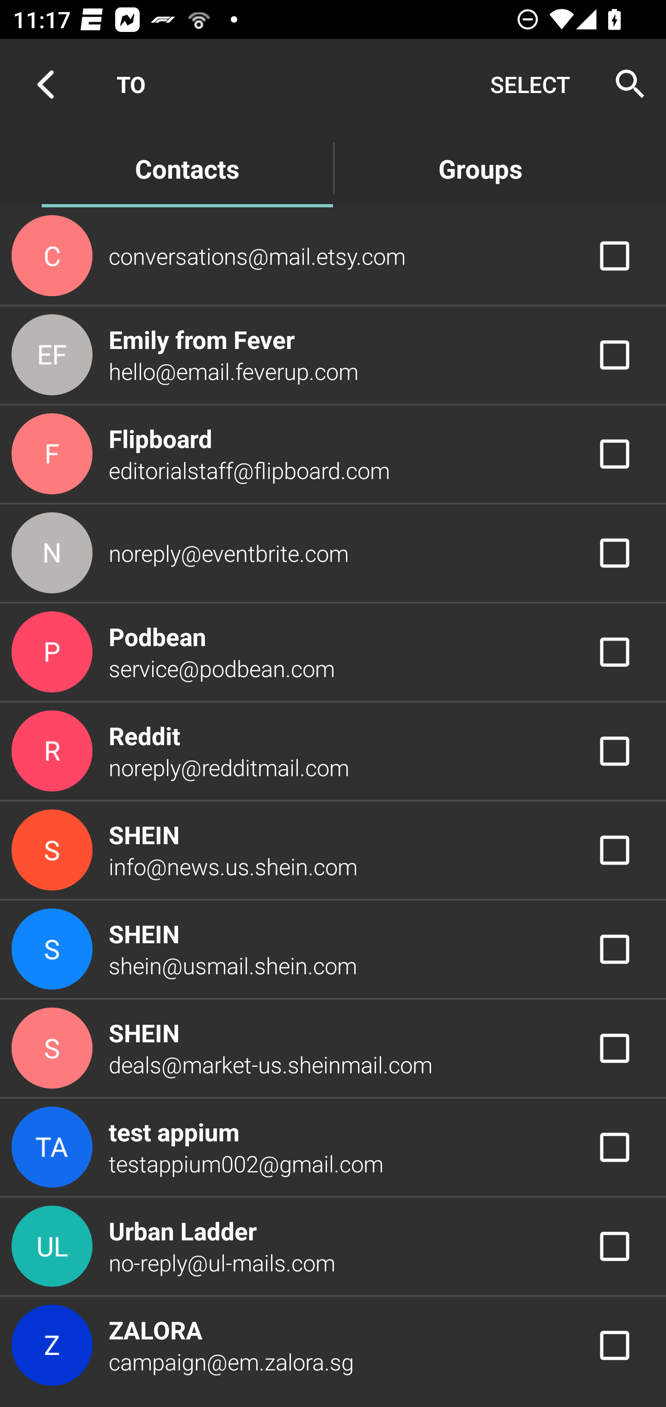 This screenshot has height=1407, width=666. I want to click on Navigate up, so click(45, 84).